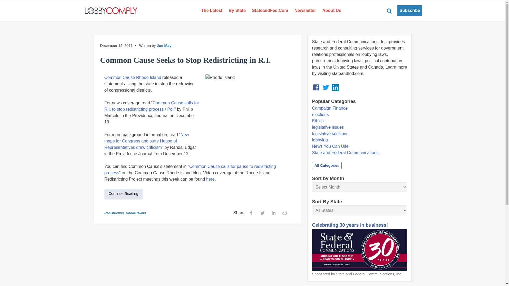  I want to click on Common Cause calls for pause to redistricting process, so click(190, 169).